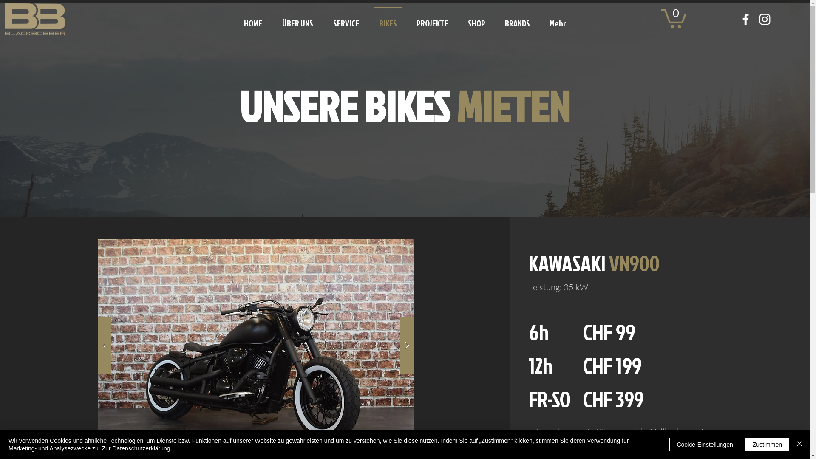 This screenshot has height=459, width=816. What do you see at coordinates (346, 19) in the screenshot?
I see `SERVICE` at bounding box center [346, 19].